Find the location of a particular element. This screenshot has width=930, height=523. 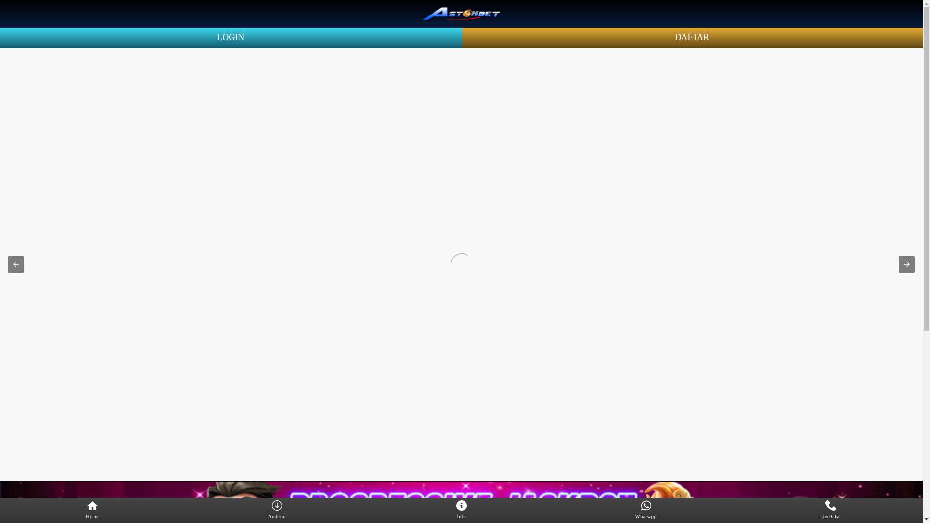

Previous item in carousel (3 of 5) is located at coordinates (16, 264).